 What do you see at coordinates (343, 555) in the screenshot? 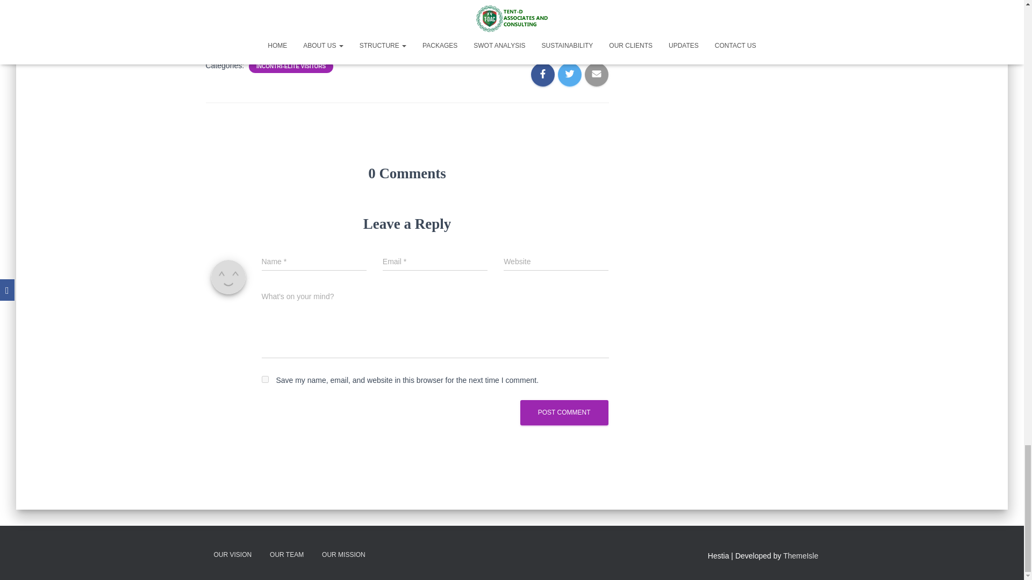
I see `OUR MISSION` at bounding box center [343, 555].